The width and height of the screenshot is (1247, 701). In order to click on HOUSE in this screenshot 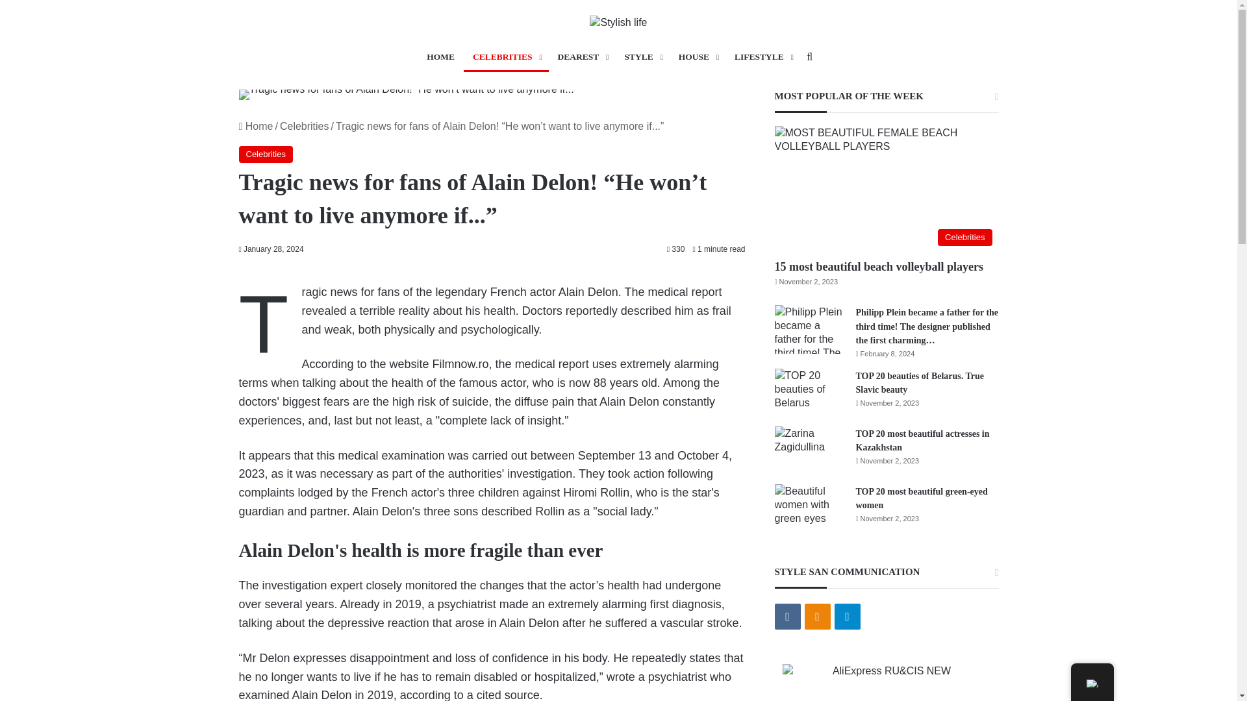, I will do `click(698, 57)`.